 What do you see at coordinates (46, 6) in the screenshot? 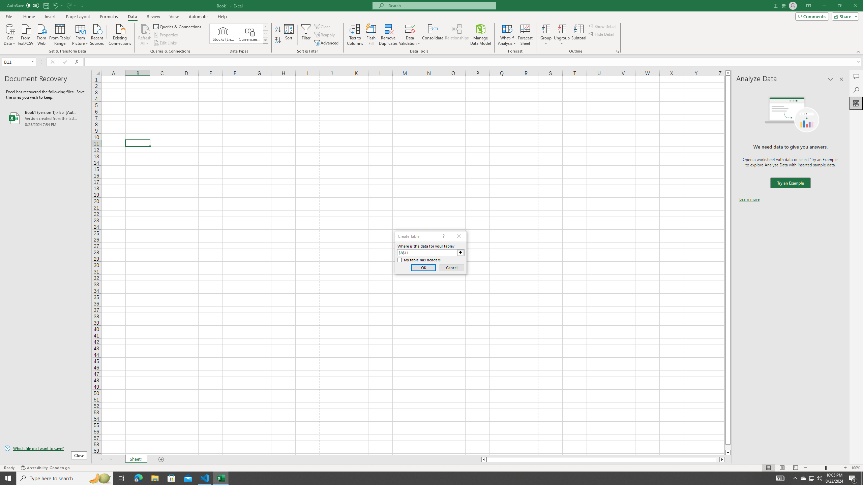
I see `Quick Access Toolbar` at bounding box center [46, 6].